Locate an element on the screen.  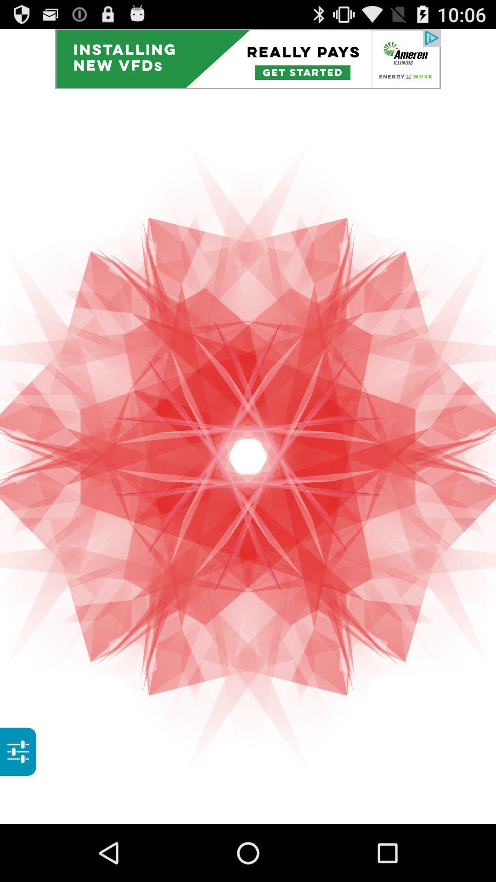
app advertisement is located at coordinates (248, 59).